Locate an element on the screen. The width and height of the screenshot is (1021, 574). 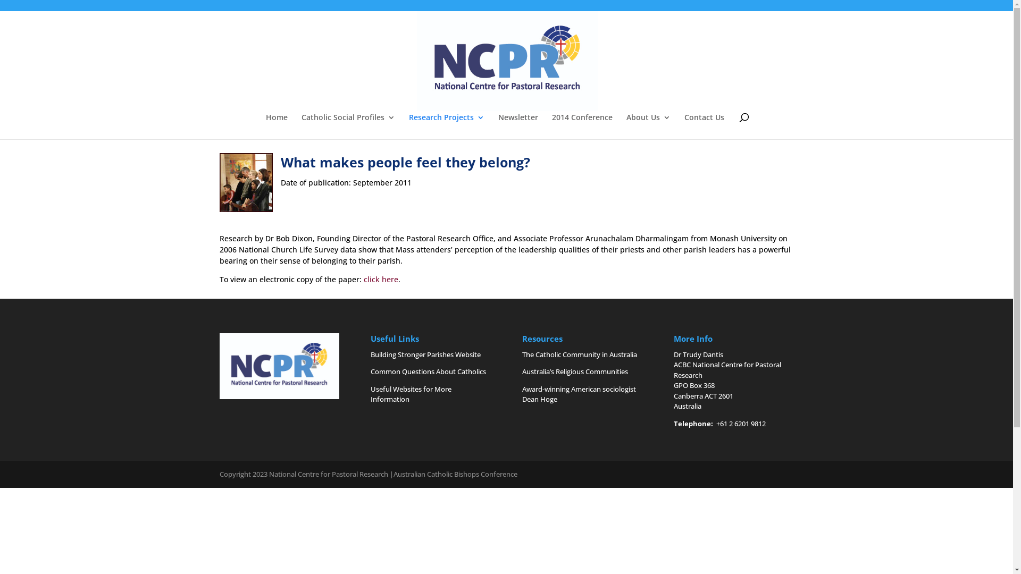
click here is located at coordinates (381, 280).